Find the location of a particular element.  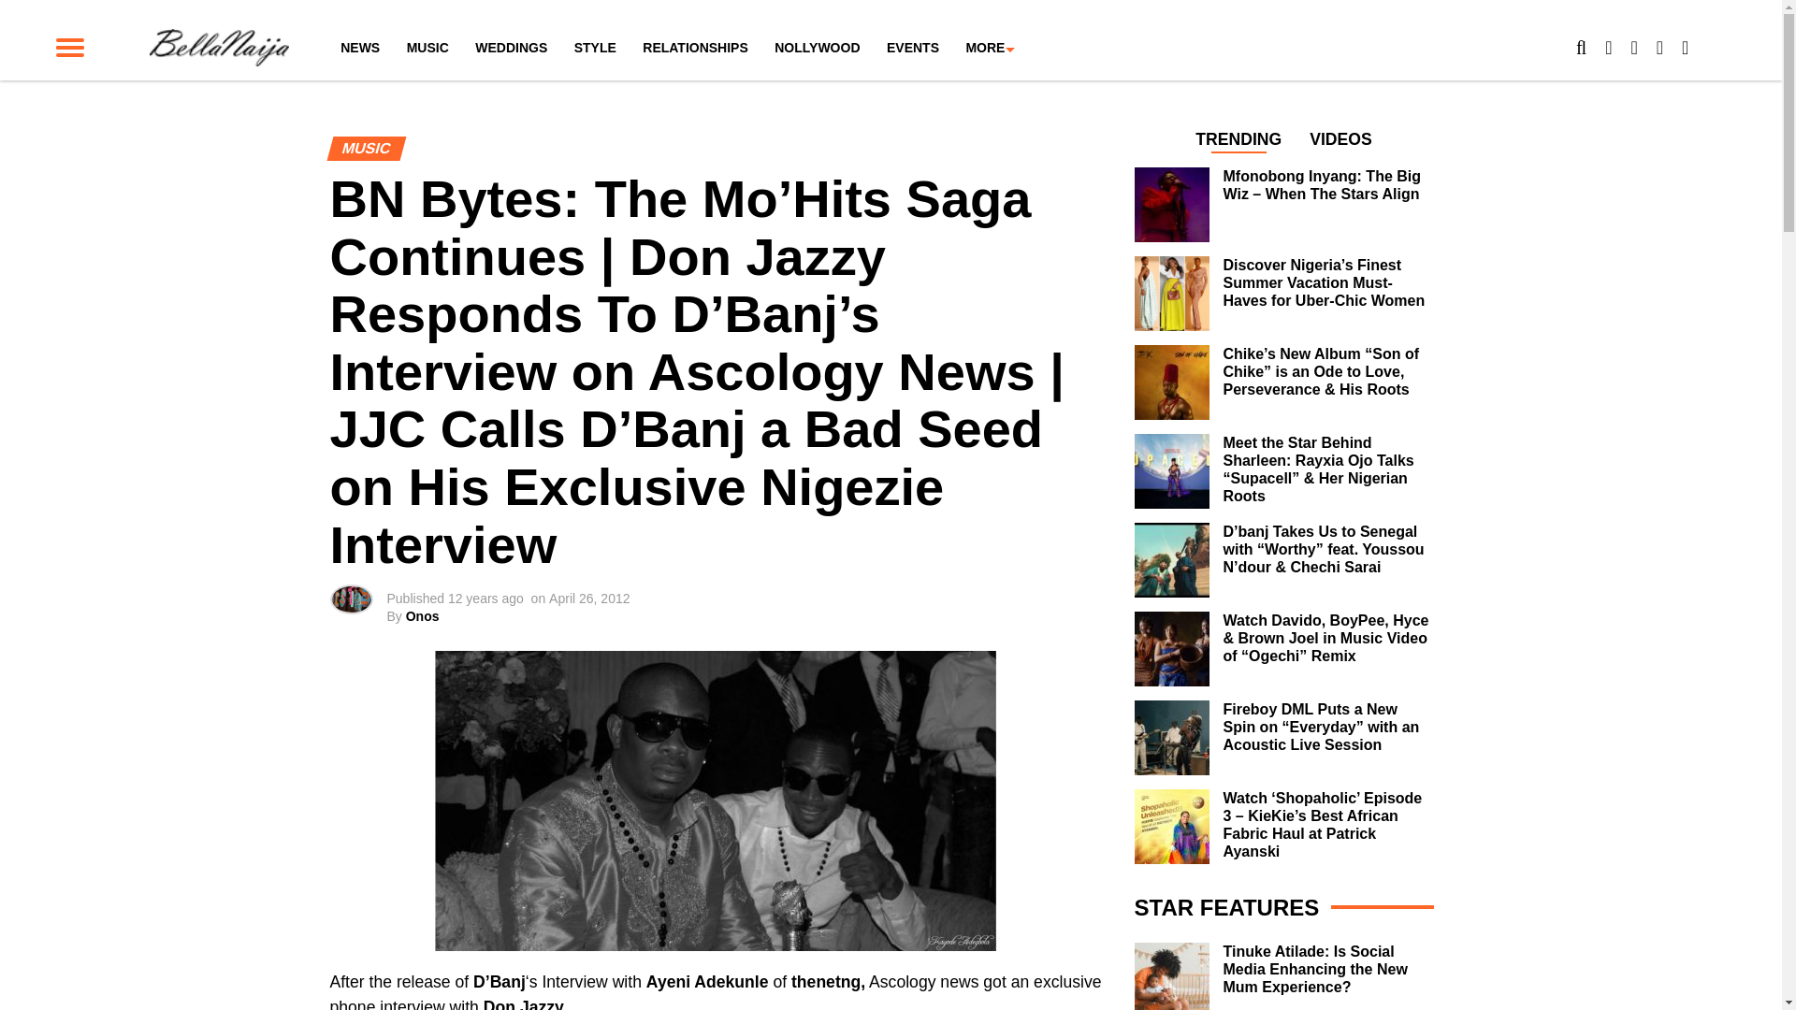

NOLLYWOOD is located at coordinates (818, 48).